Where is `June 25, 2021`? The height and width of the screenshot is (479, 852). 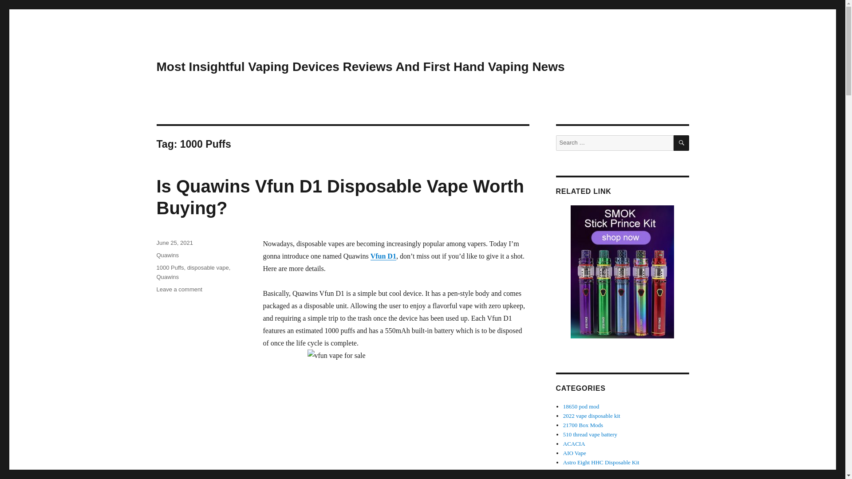 June 25, 2021 is located at coordinates (174, 243).